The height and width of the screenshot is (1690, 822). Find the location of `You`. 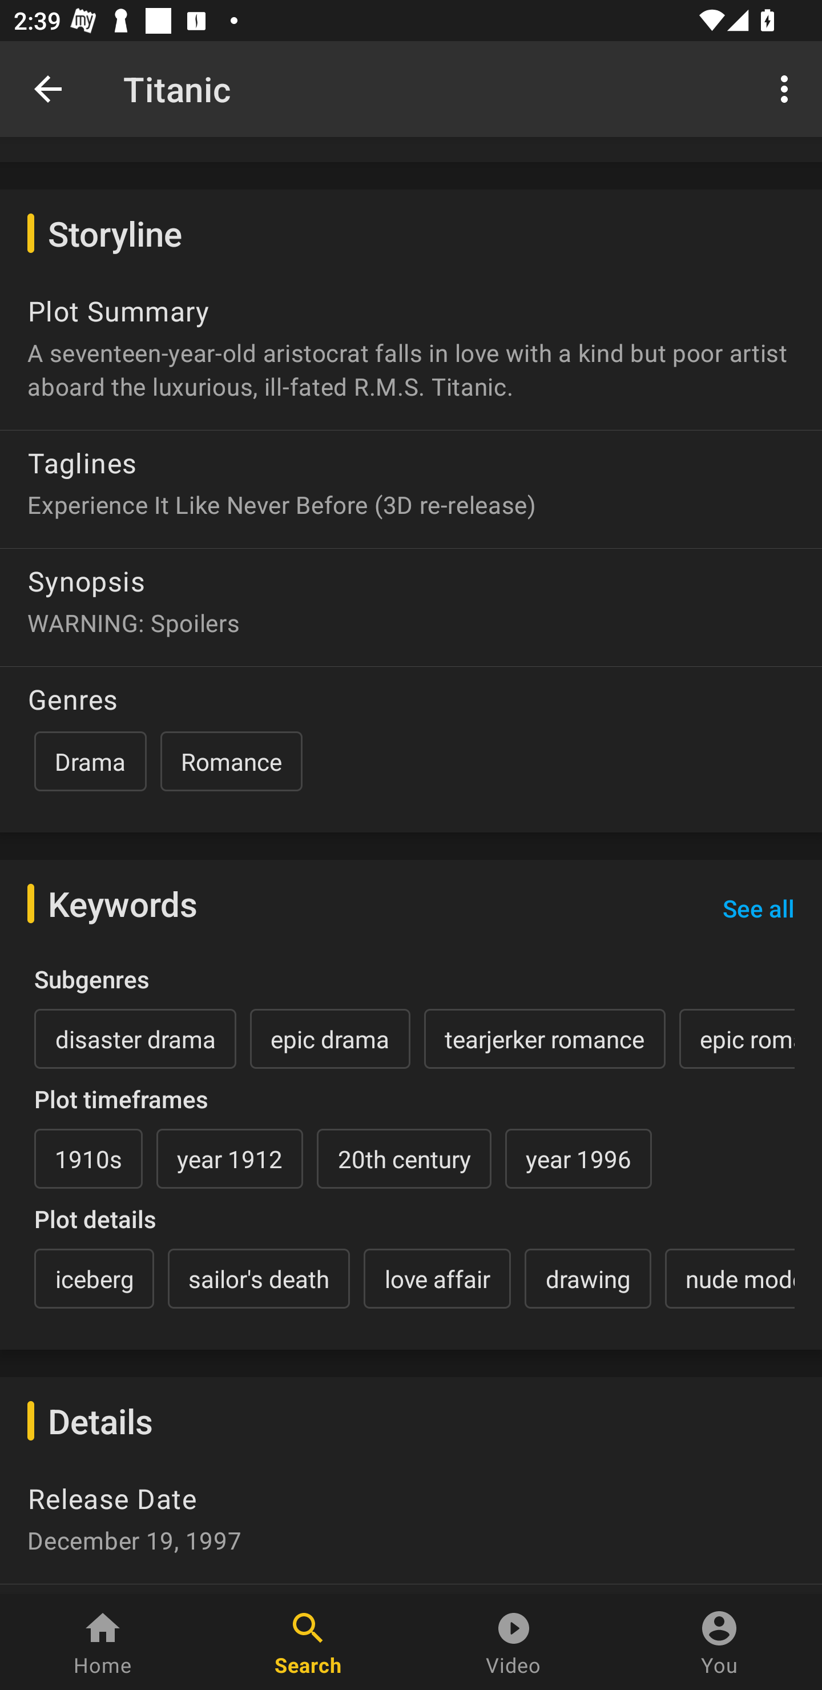

You is located at coordinates (719, 1642).